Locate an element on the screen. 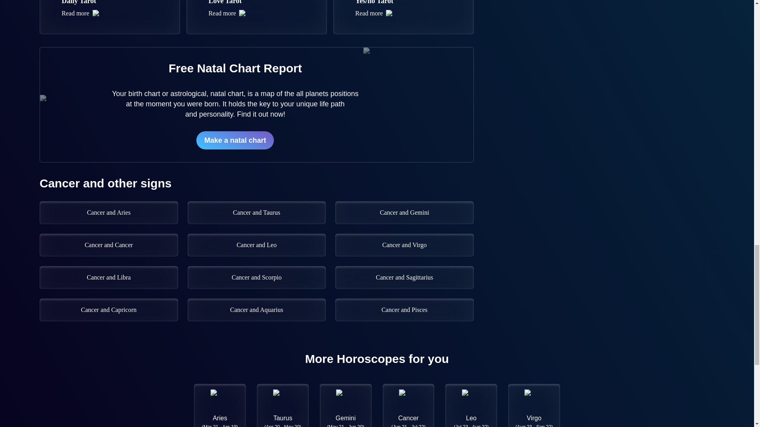  cancer and Pisces is located at coordinates (404, 310).